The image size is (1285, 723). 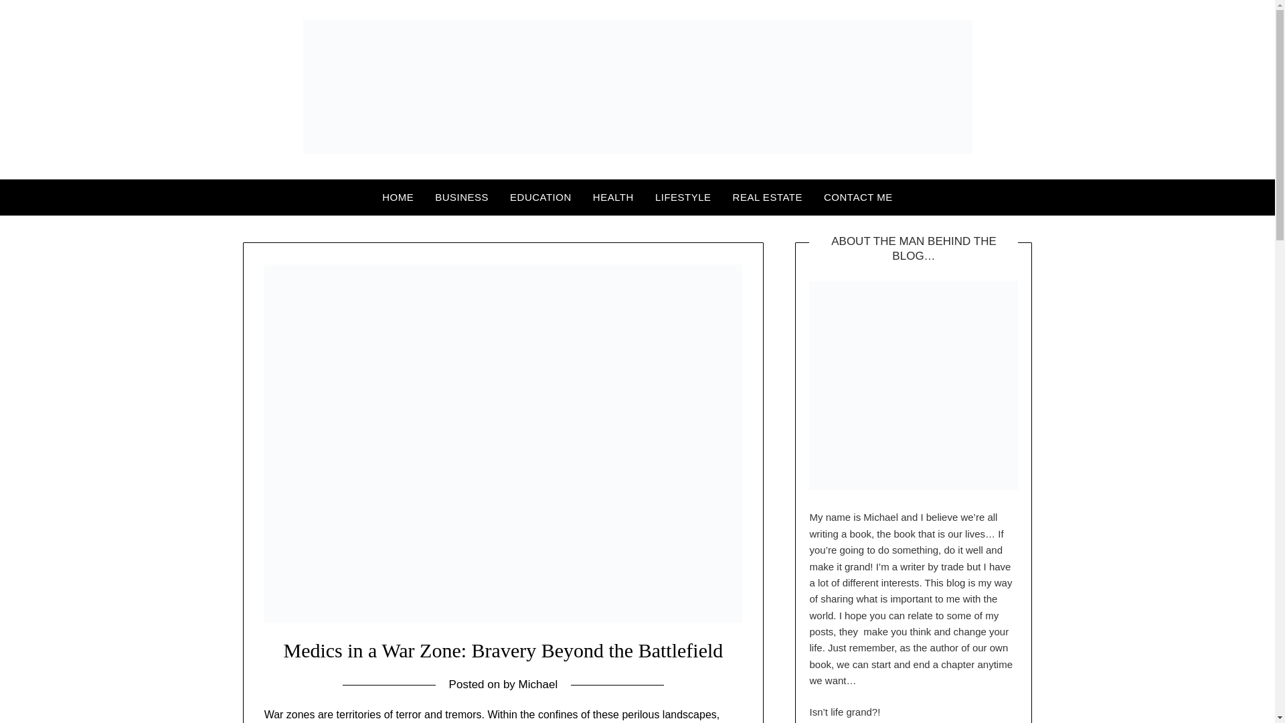 I want to click on HEALTH, so click(x=613, y=197).